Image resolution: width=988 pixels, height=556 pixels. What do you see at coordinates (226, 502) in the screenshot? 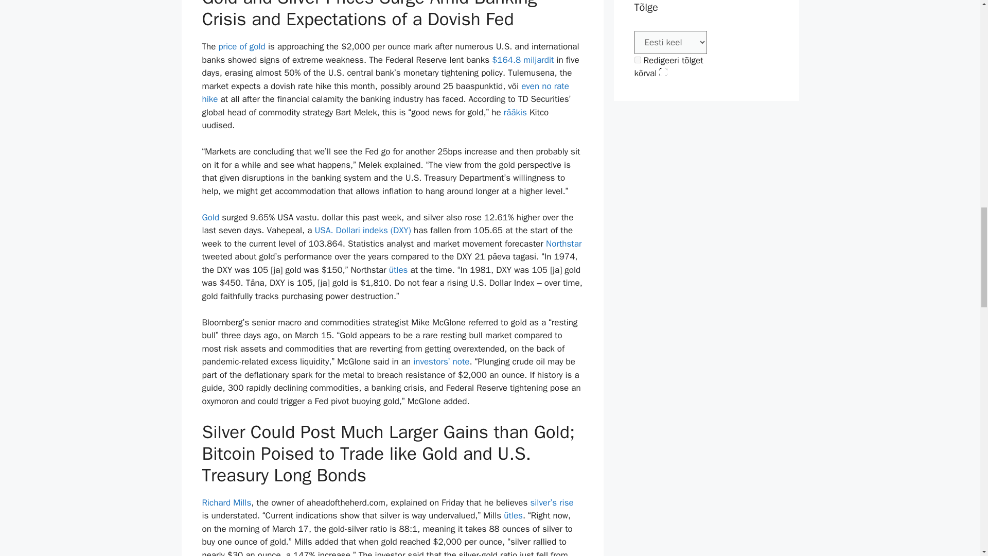
I see `Richard Mills` at bounding box center [226, 502].